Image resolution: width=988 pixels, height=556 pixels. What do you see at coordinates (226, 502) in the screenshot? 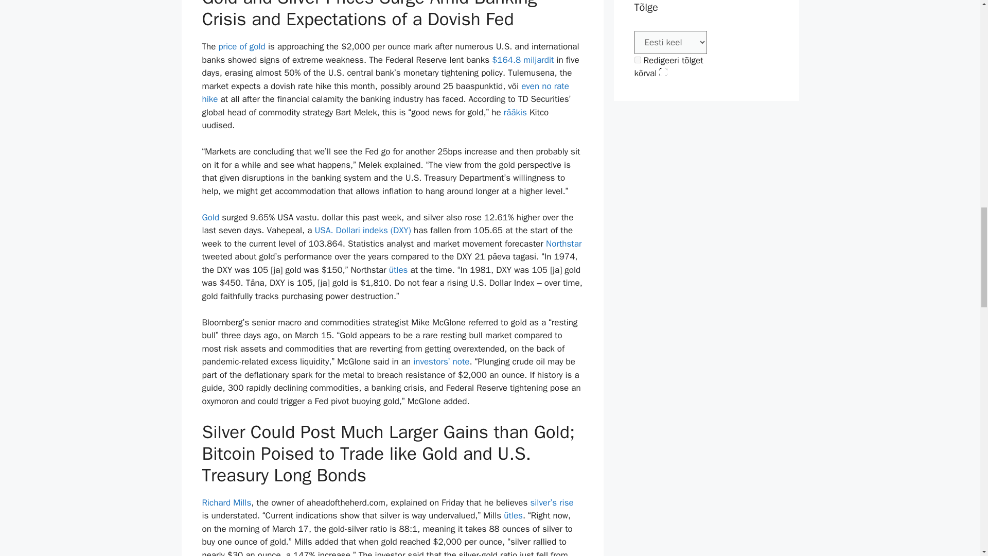
I see `Richard Mills` at bounding box center [226, 502].